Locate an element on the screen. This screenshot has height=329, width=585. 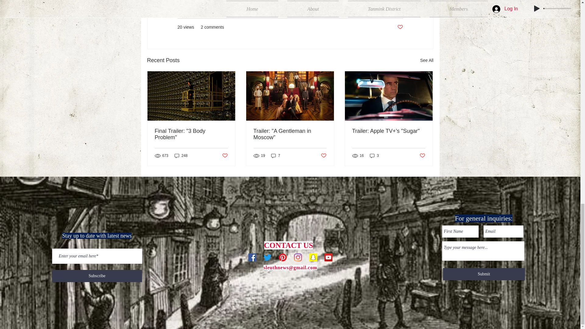
Post not marked as liked is located at coordinates (324, 156).